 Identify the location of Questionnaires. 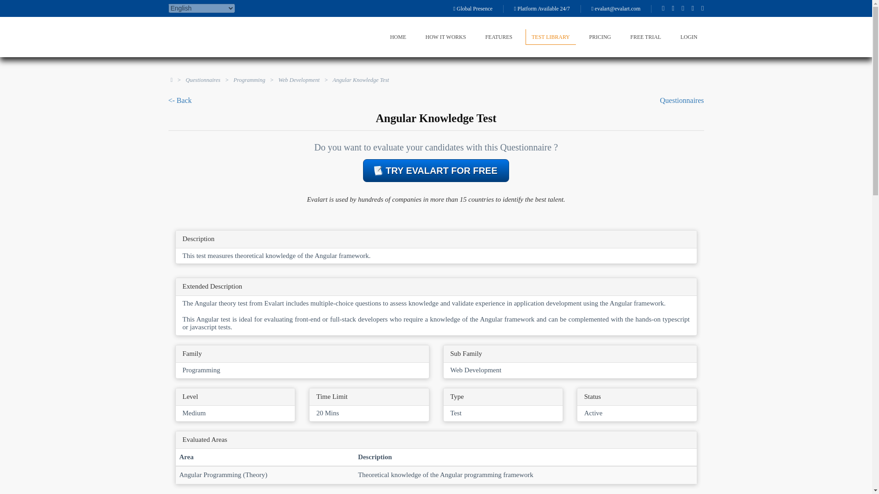
(203, 80).